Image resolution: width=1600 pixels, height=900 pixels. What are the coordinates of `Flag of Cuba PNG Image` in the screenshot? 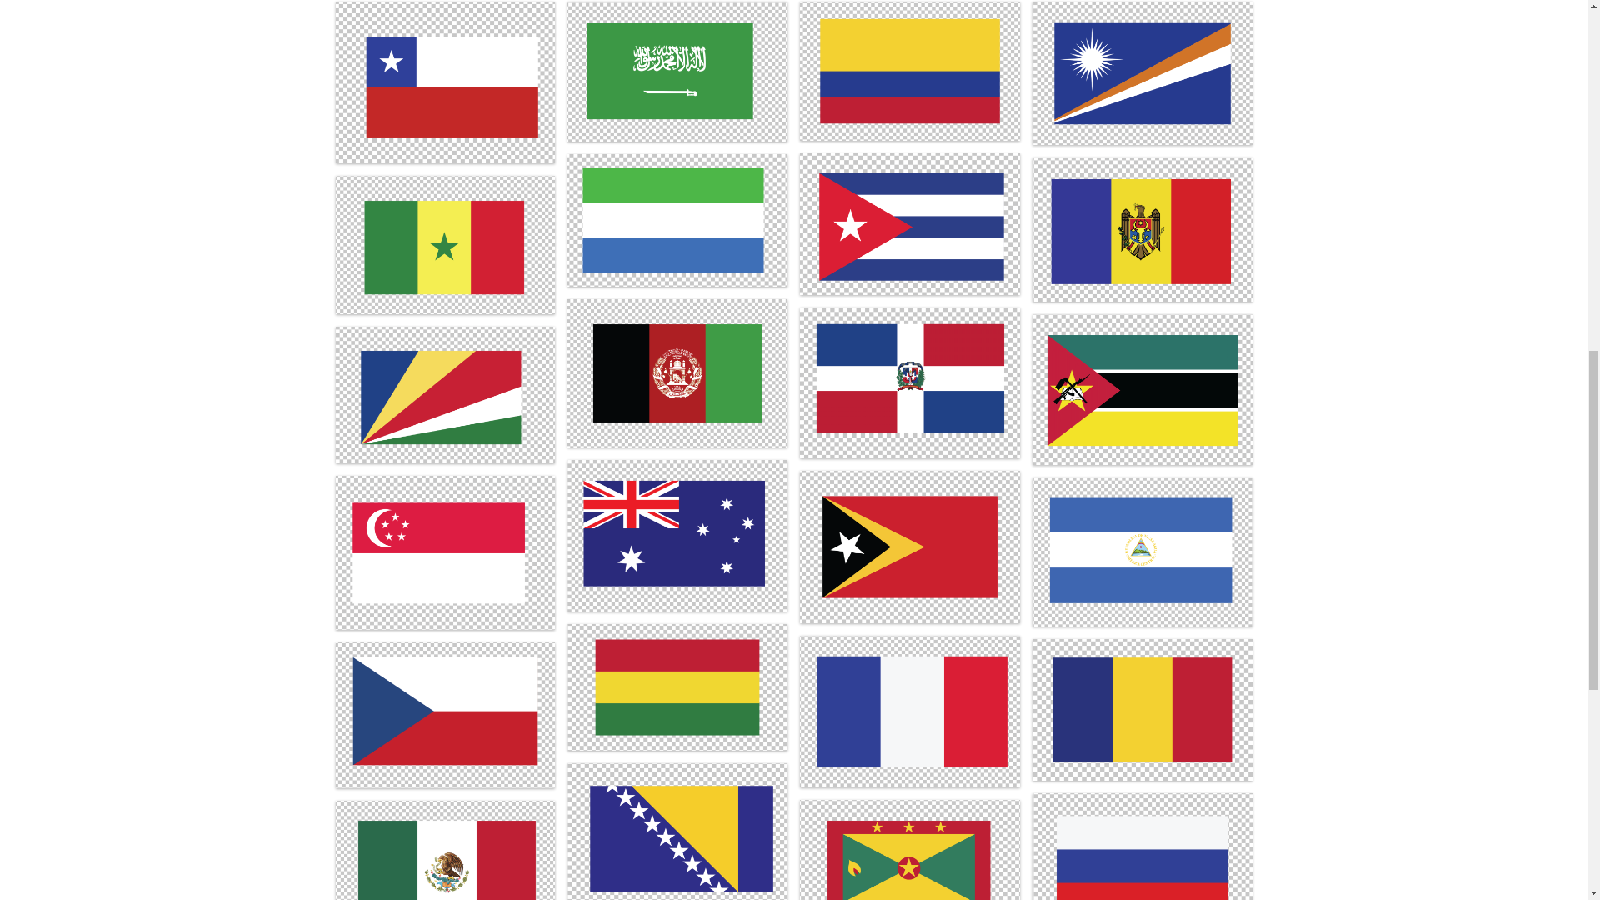 It's located at (910, 223).